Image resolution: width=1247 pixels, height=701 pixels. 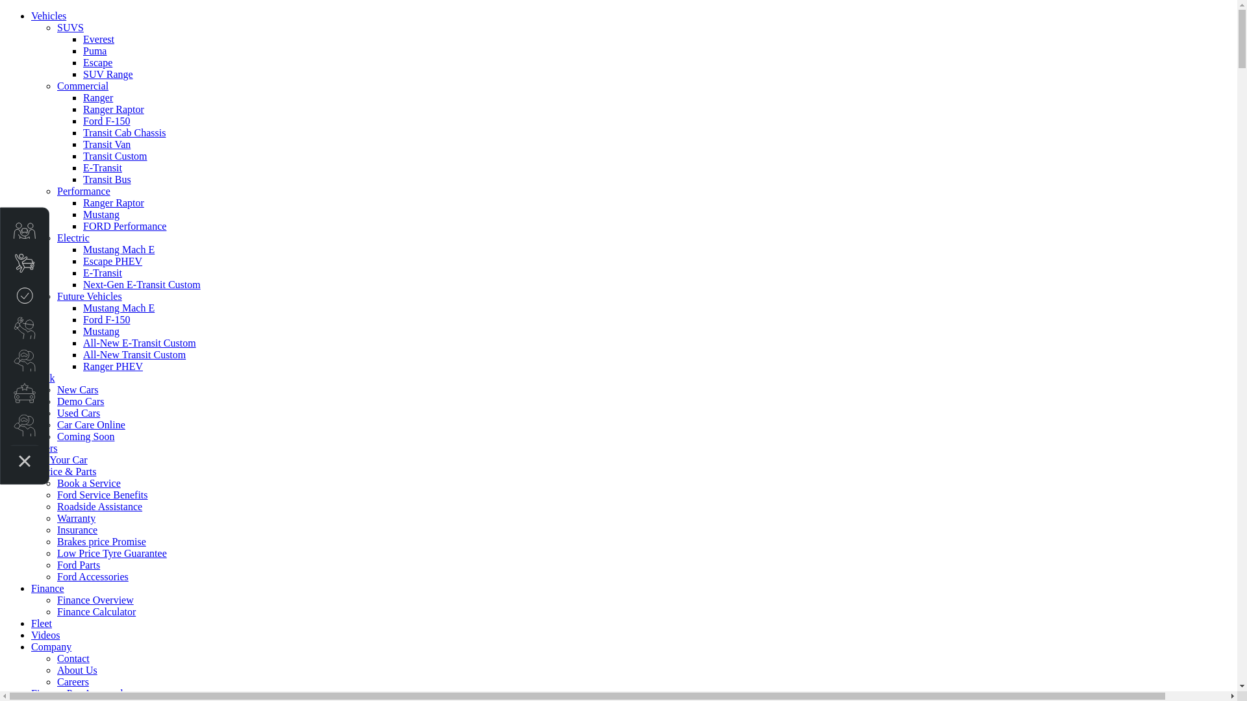 What do you see at coordinates (91, 424) in the screenshot?
I see `Car Care Online` at bounding box center [91, 424].